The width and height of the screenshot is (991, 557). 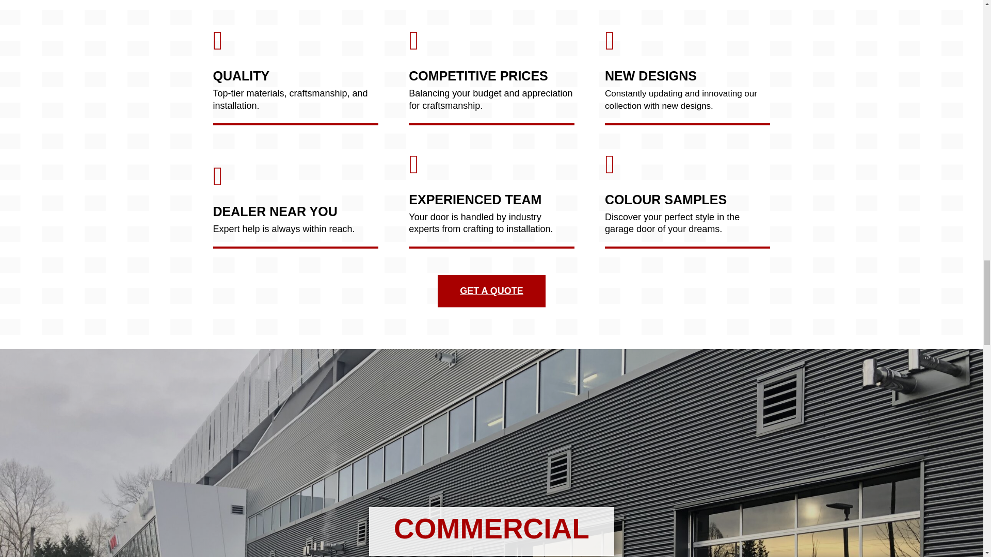 I want to click on GET A QUOTE, so click(x=491, y=291).